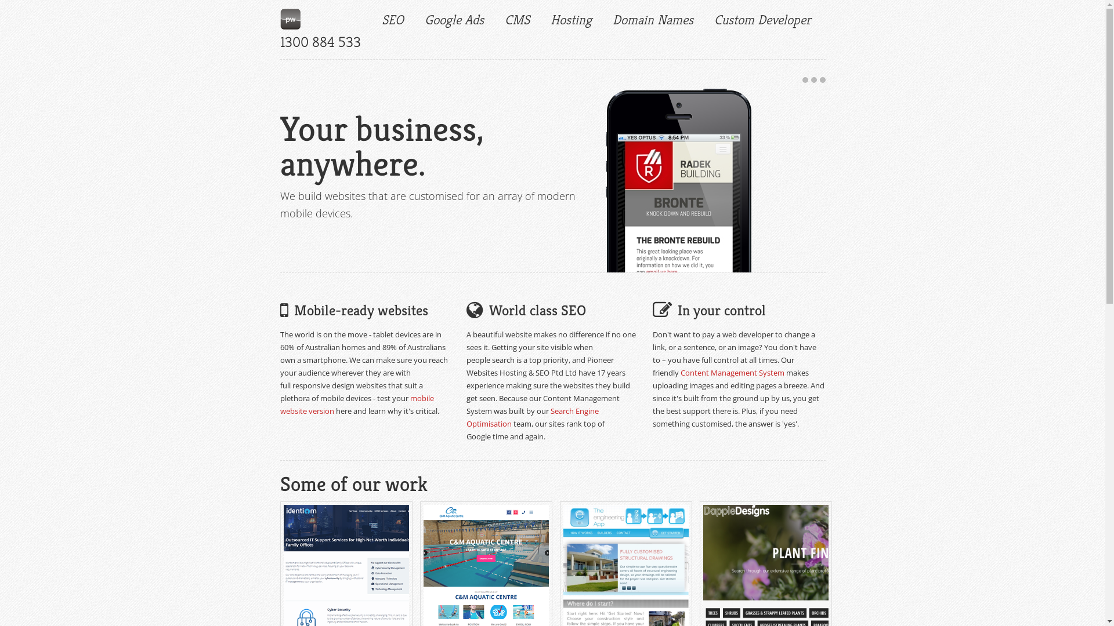  Describe the element at coordinates (320, 42) in the screenshot. I see `1300 884 533` at that location.